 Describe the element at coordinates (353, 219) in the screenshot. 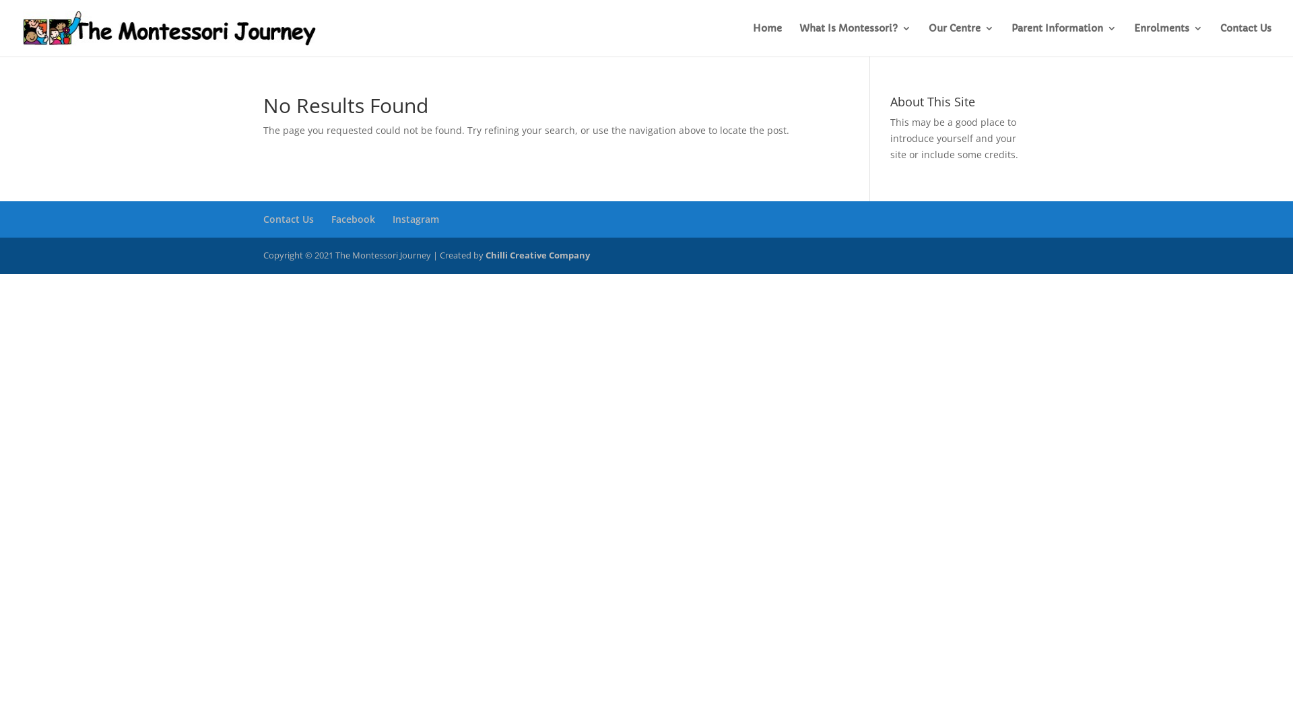

I see `Facebook` at that location.